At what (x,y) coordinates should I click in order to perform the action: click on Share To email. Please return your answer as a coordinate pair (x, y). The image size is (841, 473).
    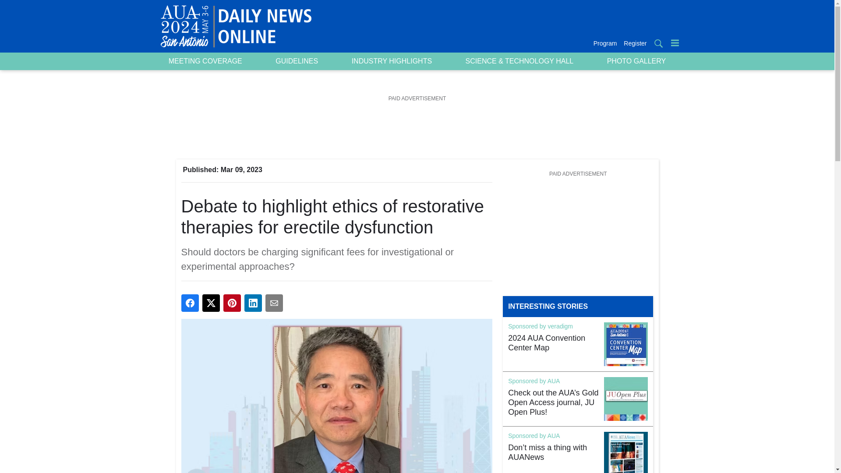
    Looking at the image, I should click on (274, 303).